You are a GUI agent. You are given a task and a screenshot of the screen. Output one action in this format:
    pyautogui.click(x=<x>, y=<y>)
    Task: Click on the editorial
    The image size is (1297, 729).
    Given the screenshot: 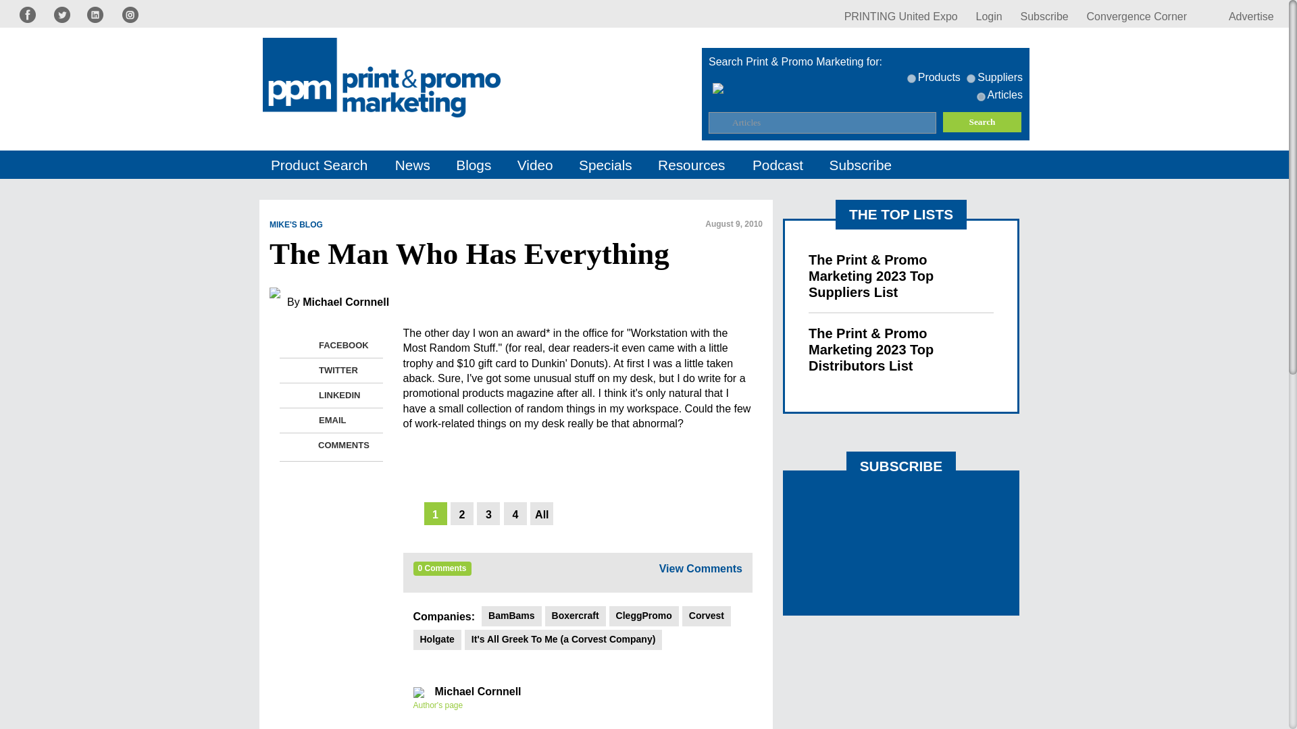 What is the action you would take?
    pyautogui.click(x=981, y=97)
    